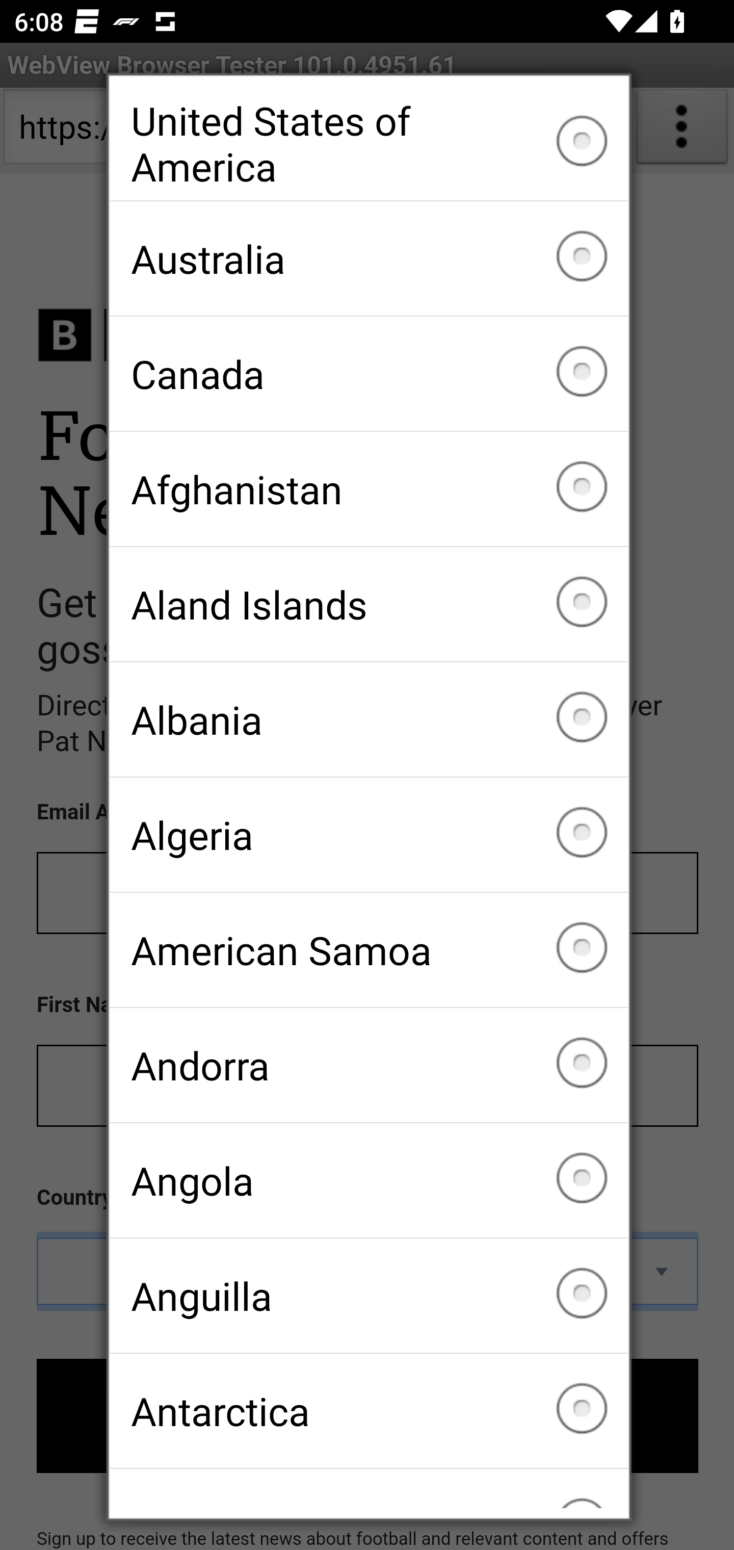  I want to click on Australia, so click(369, 259).